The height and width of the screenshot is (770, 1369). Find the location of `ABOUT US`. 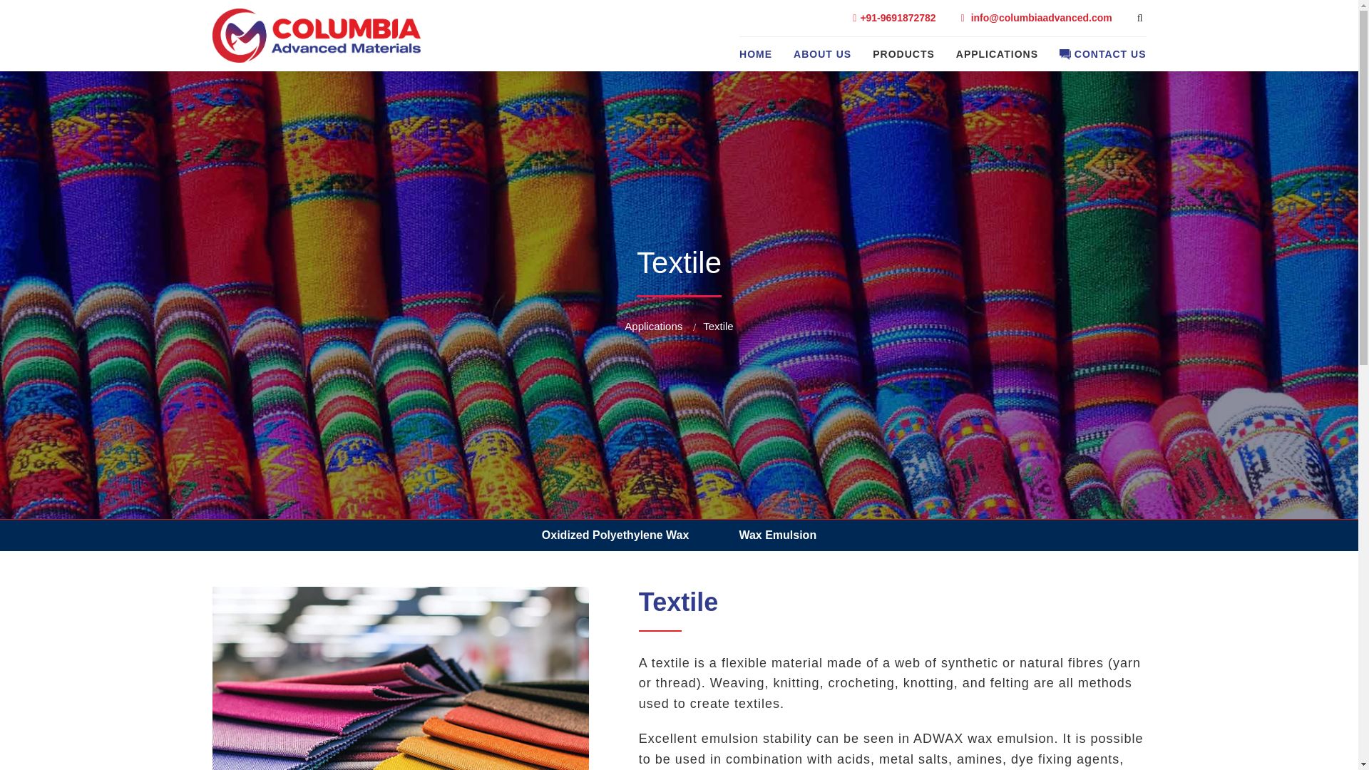

ABOUT US is located at coordinates (823, 53).